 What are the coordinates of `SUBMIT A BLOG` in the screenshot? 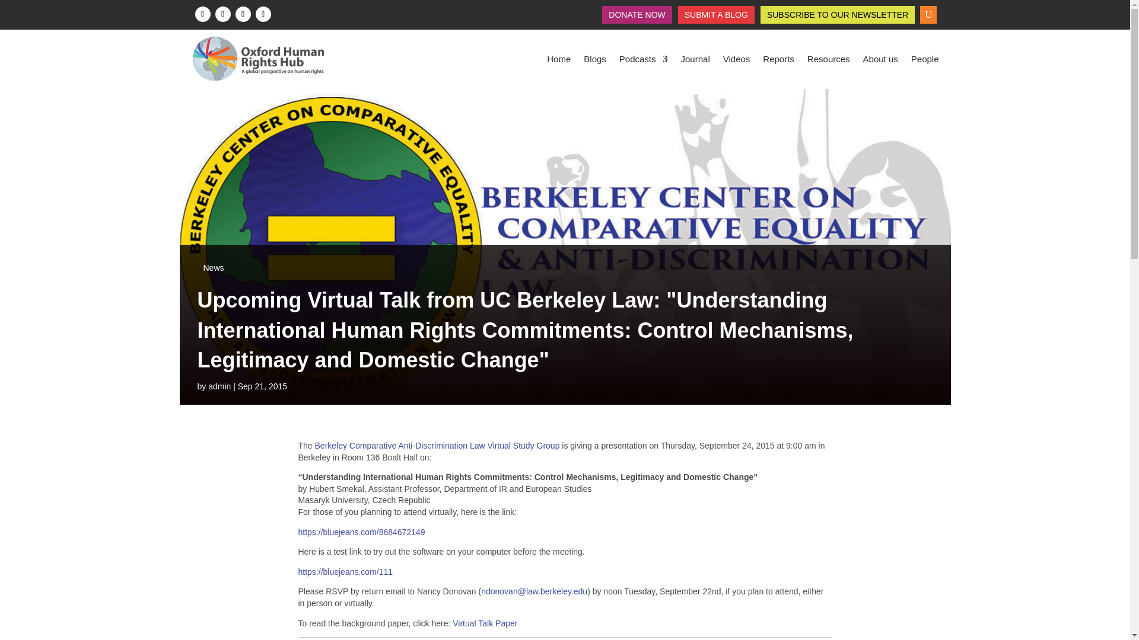 It's located at (716, 17).